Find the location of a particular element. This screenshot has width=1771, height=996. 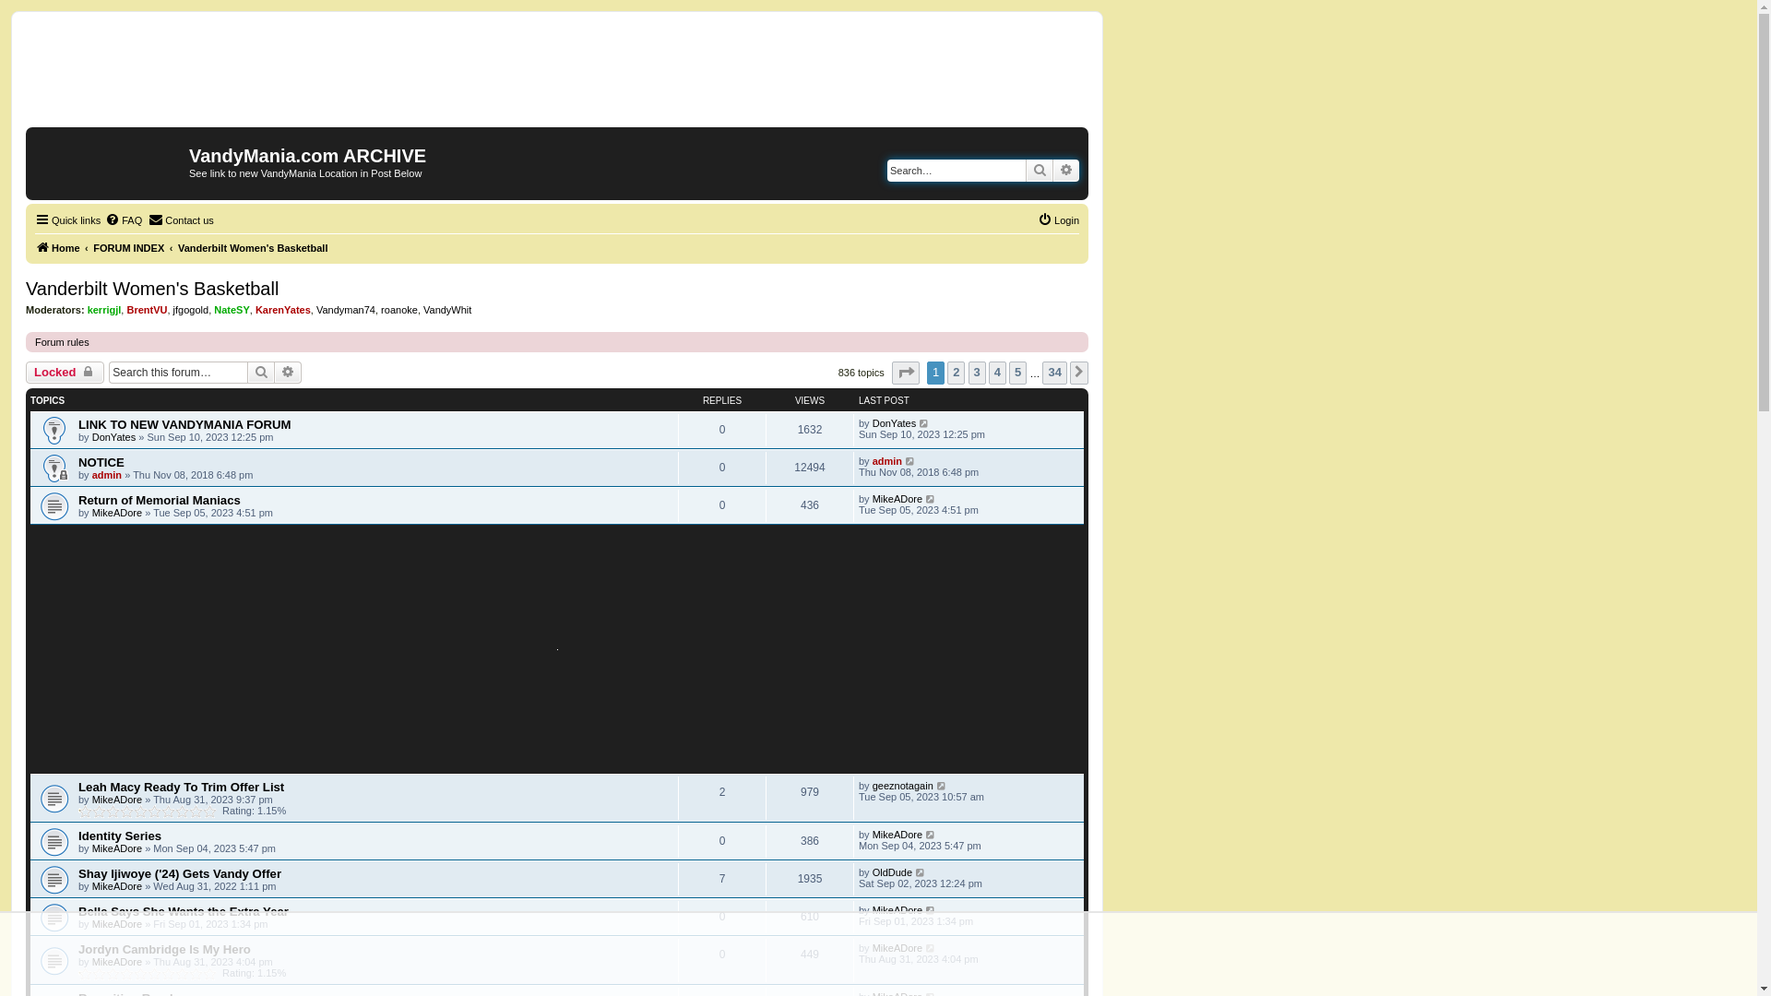

Vandyman74 is located at coordinates (346, 310).